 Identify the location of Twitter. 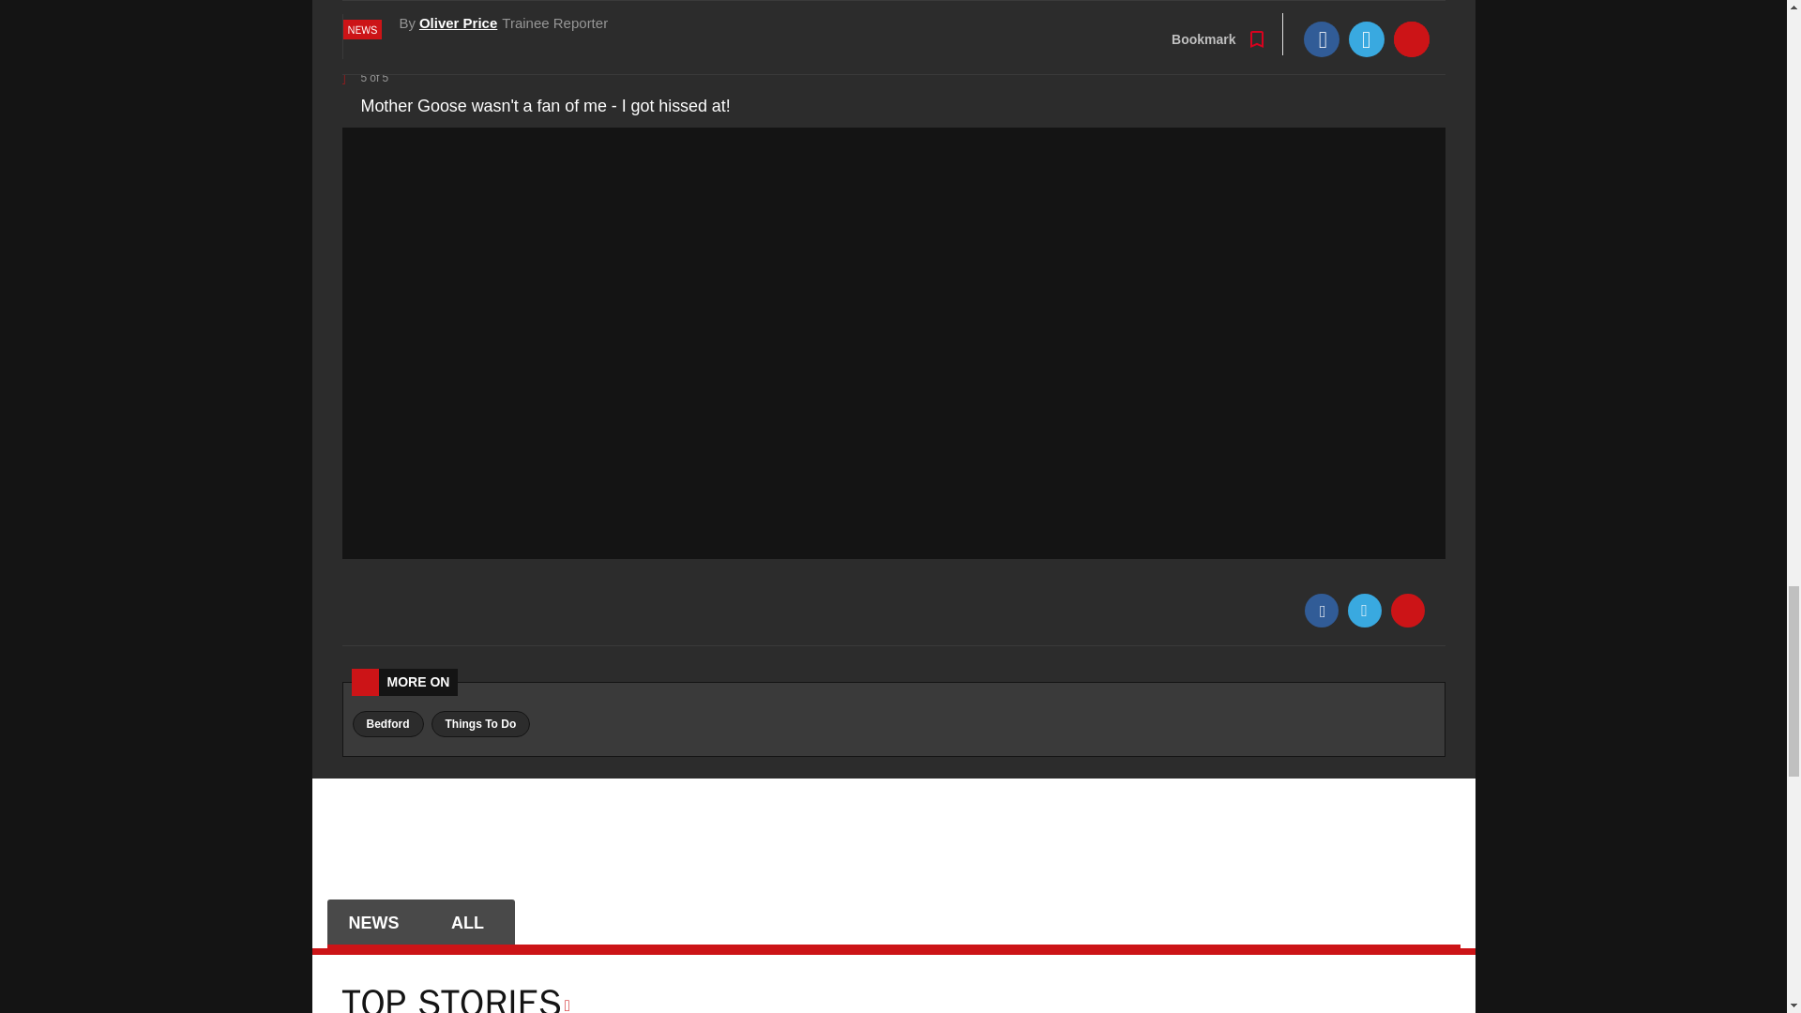
(1364, 610).